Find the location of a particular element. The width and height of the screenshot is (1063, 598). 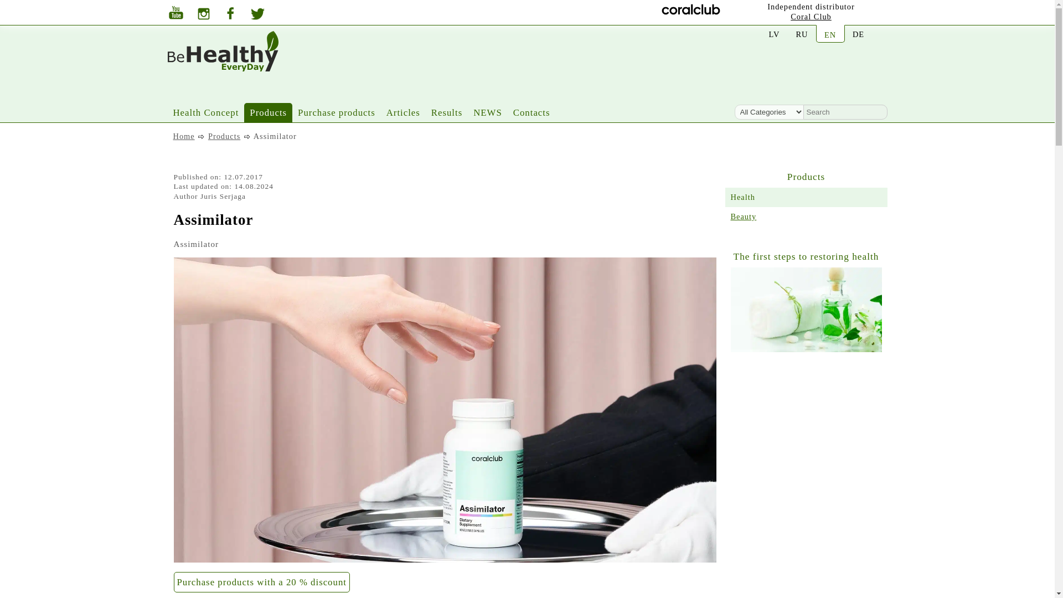

DE is located at coordinates (858, 34).